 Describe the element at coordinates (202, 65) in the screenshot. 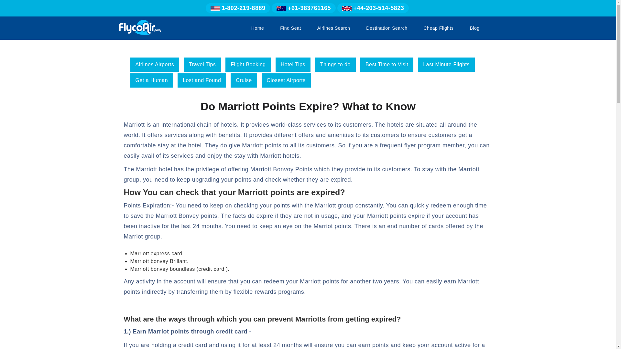

I see `Travel Tips` at that location.